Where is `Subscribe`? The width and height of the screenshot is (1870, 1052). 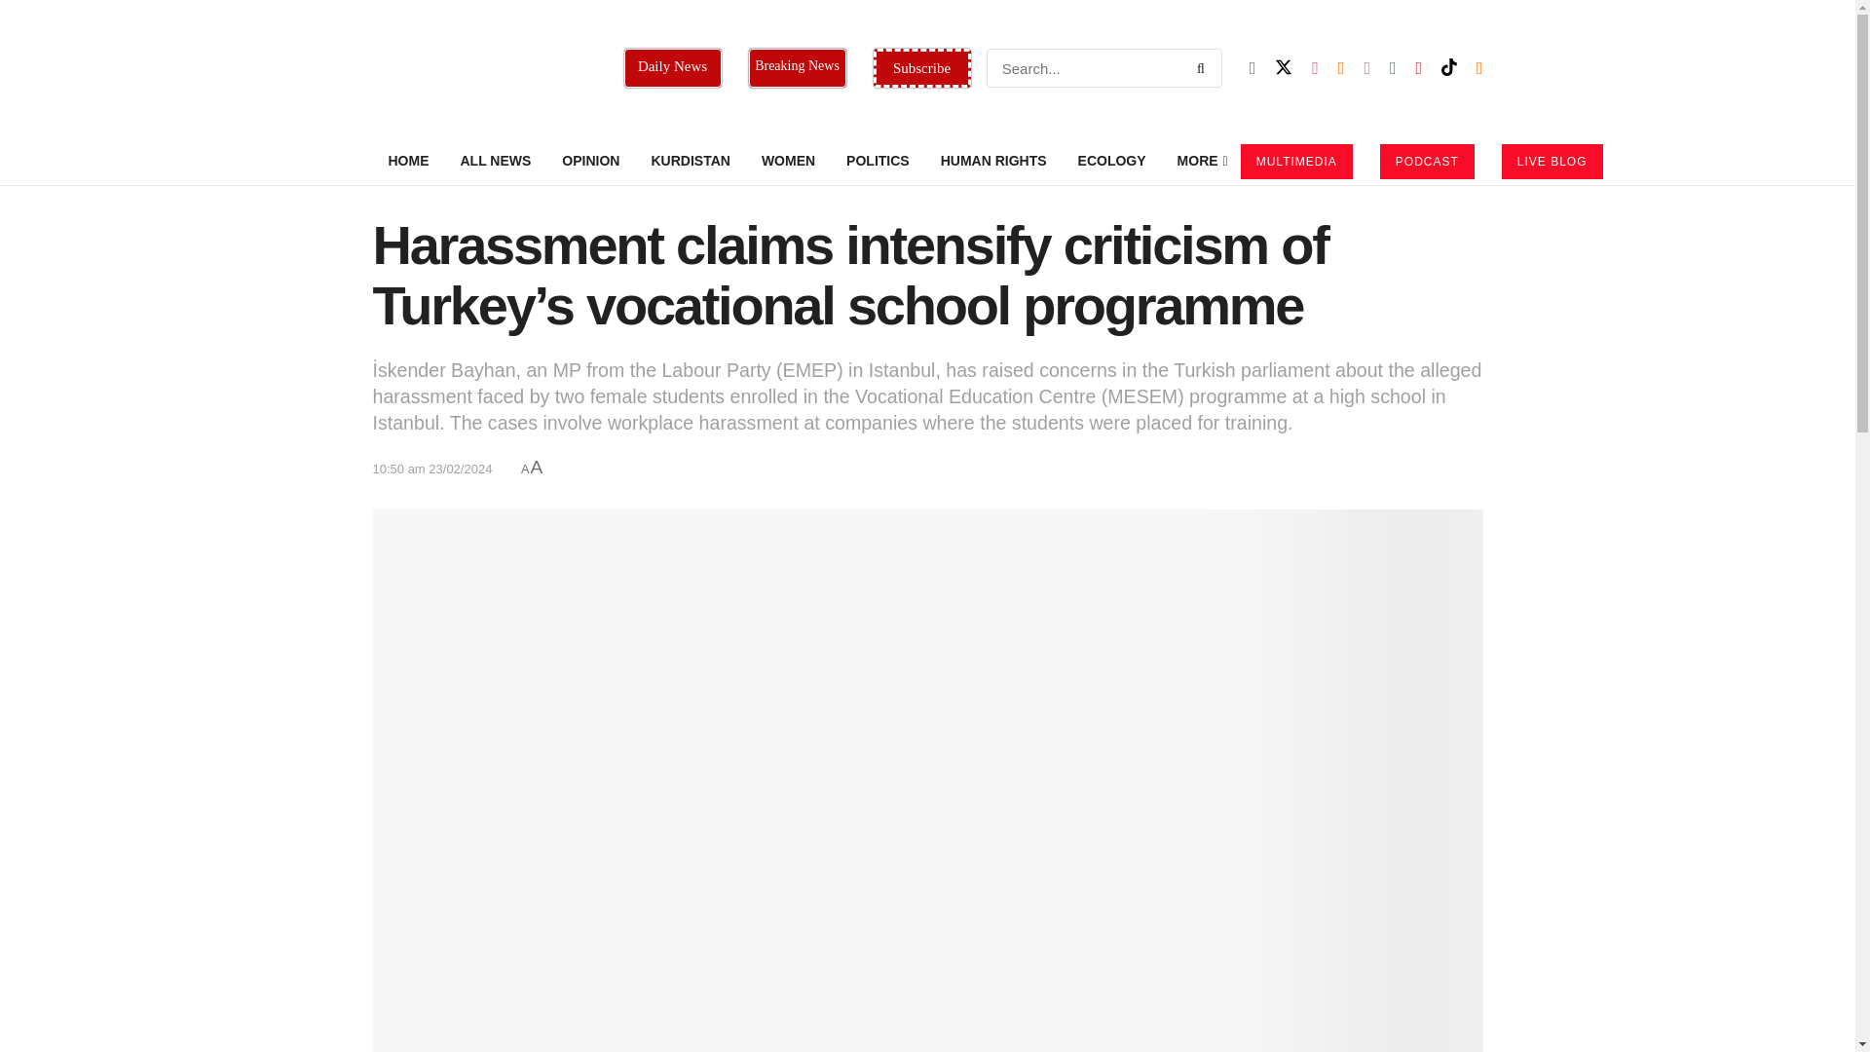 Subscribe is located at coordinates (921, 67).